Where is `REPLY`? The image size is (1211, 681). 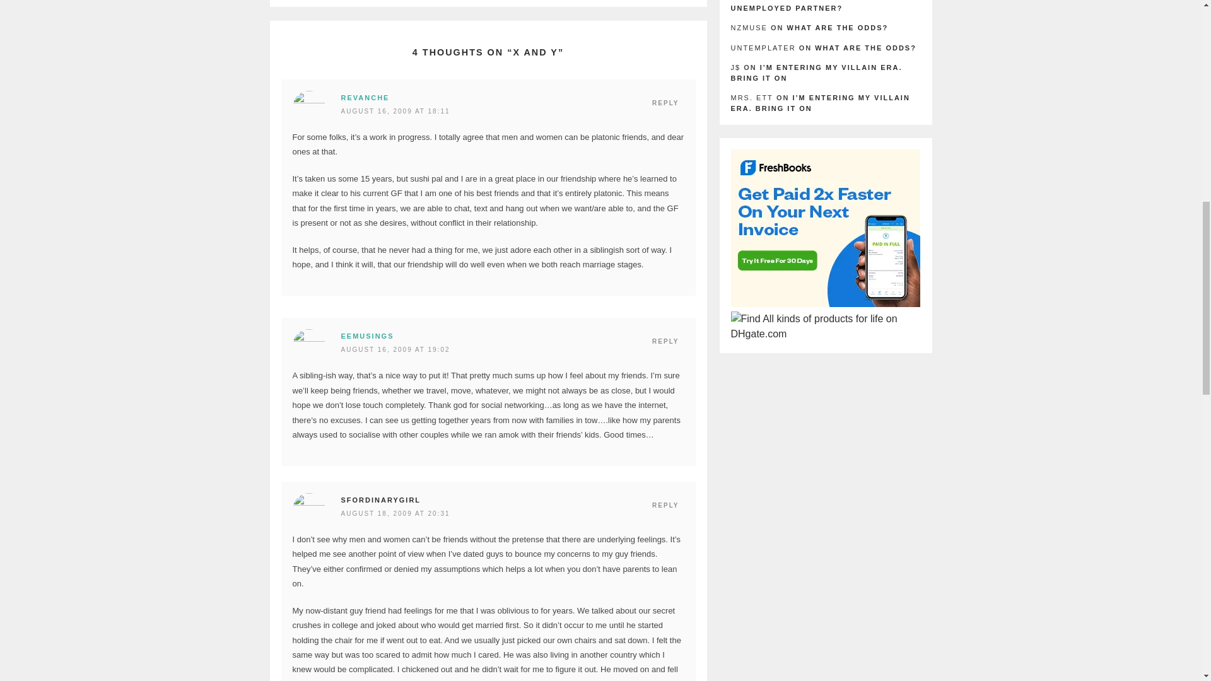
REPLY is located at coordinates (665, 342).